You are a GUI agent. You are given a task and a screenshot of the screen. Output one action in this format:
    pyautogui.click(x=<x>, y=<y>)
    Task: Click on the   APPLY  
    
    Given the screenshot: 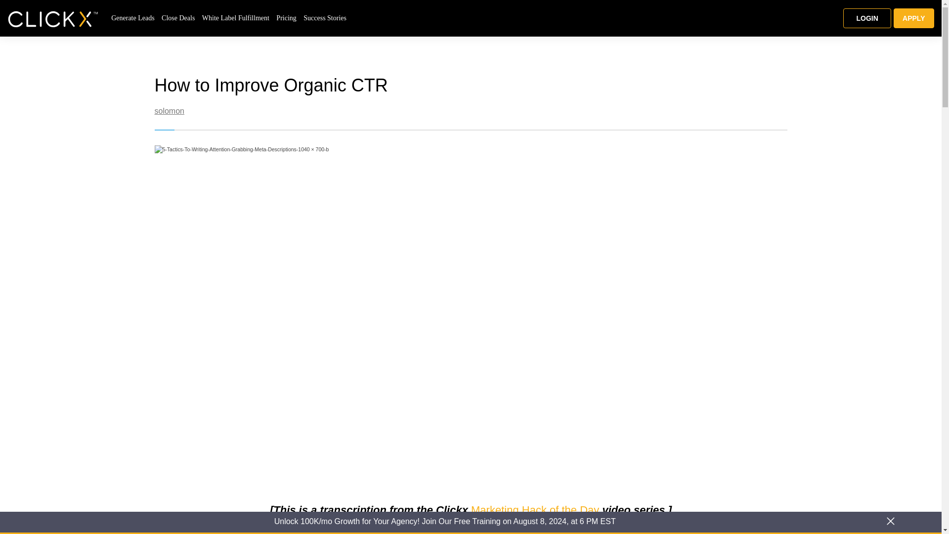 What is the action you would take?
    pyautogui.click(x=913, y=18)
    